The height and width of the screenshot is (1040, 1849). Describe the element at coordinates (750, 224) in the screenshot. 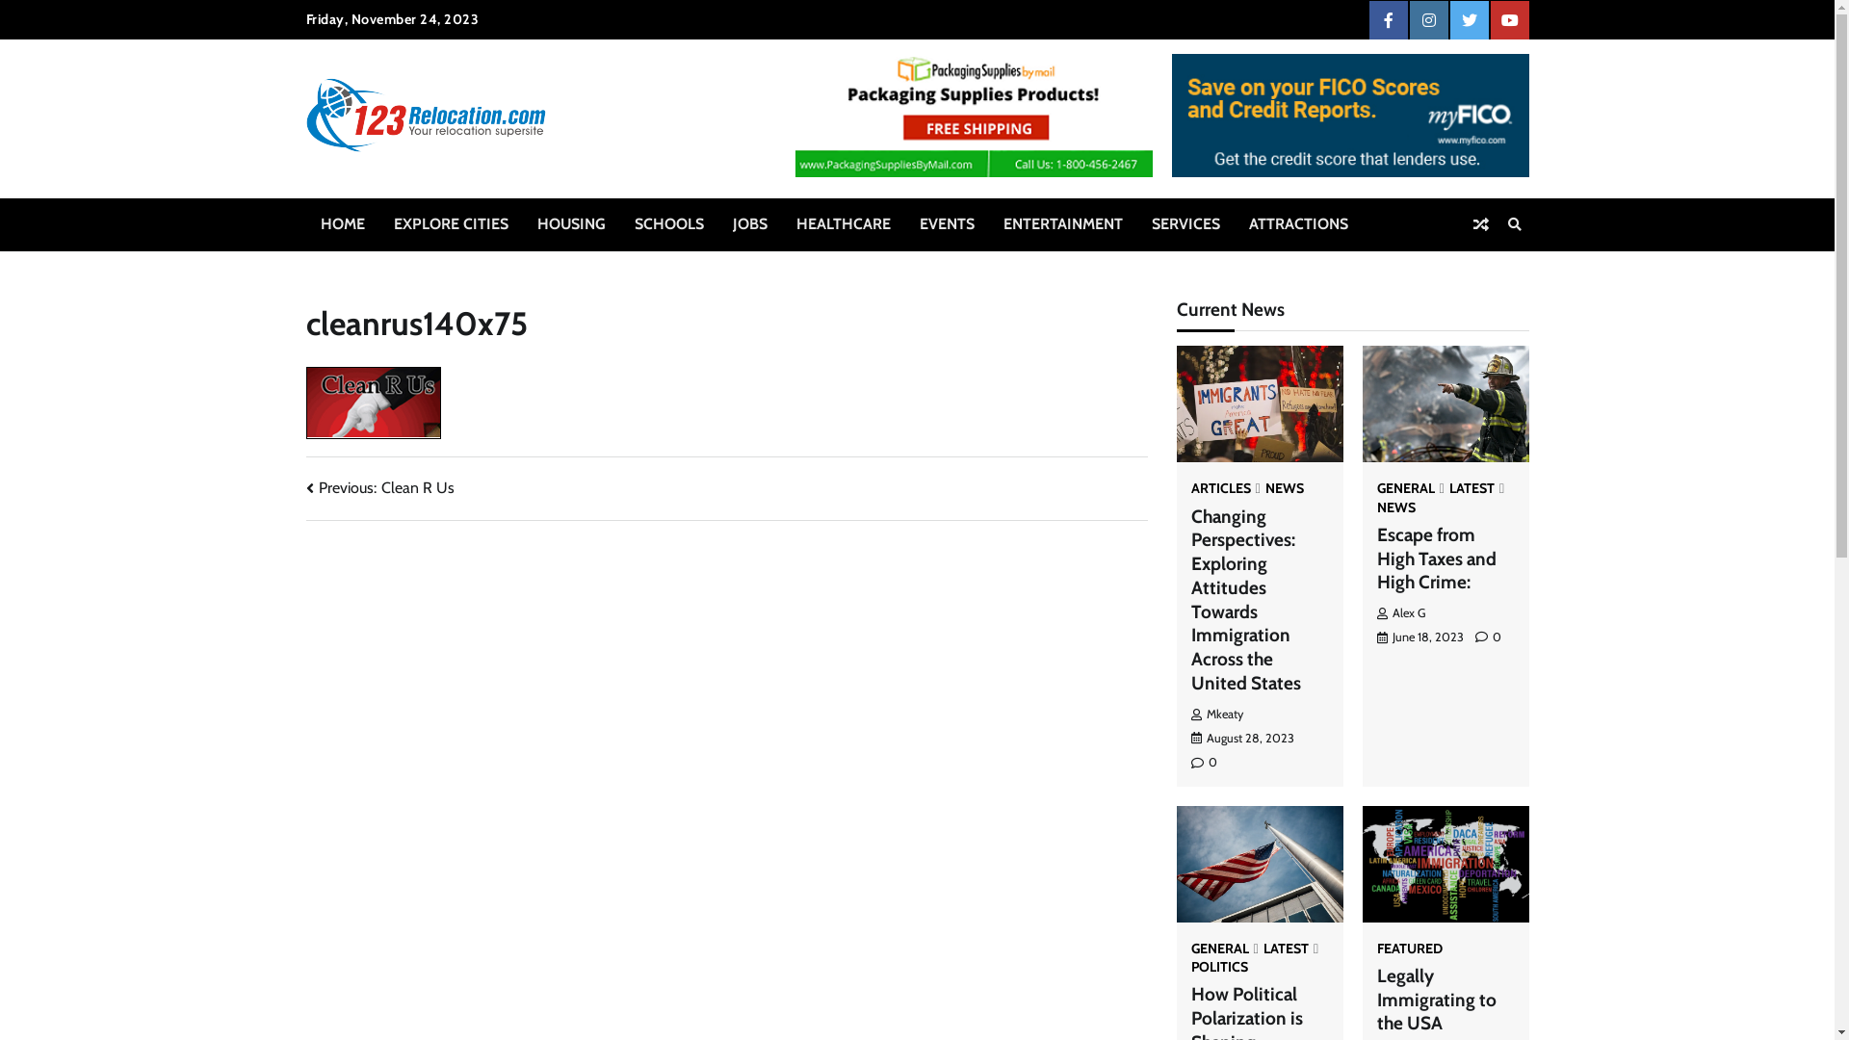

I see `JOBS` at that location.